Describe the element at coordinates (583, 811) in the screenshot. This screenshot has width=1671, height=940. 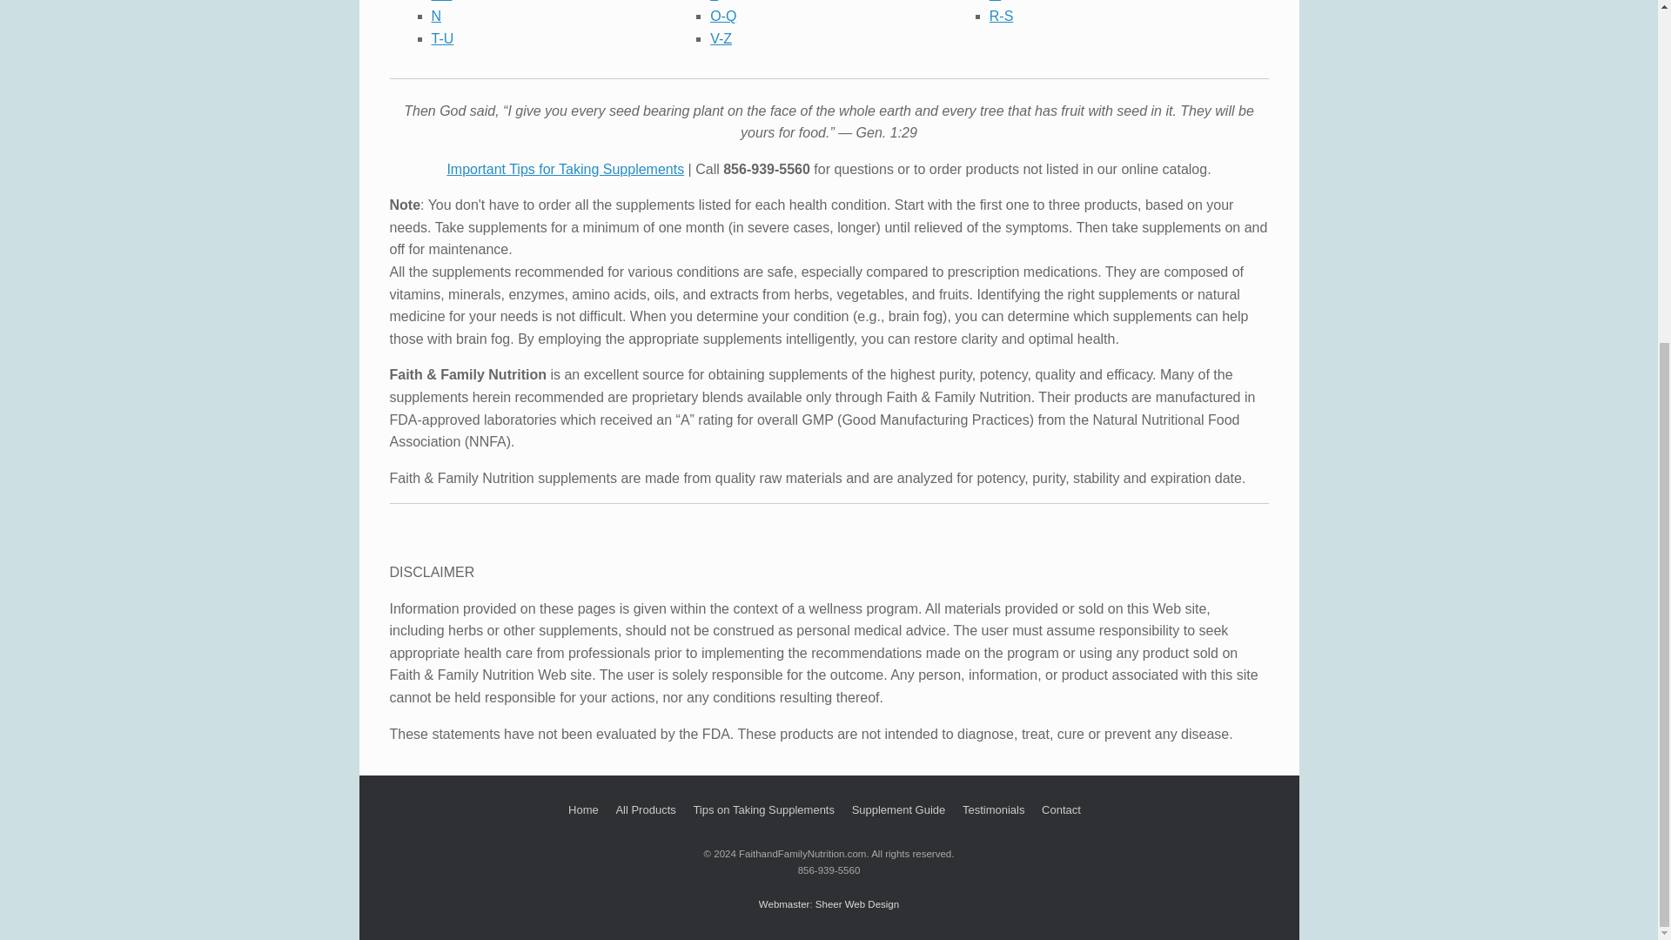
I see `Home` at that location.